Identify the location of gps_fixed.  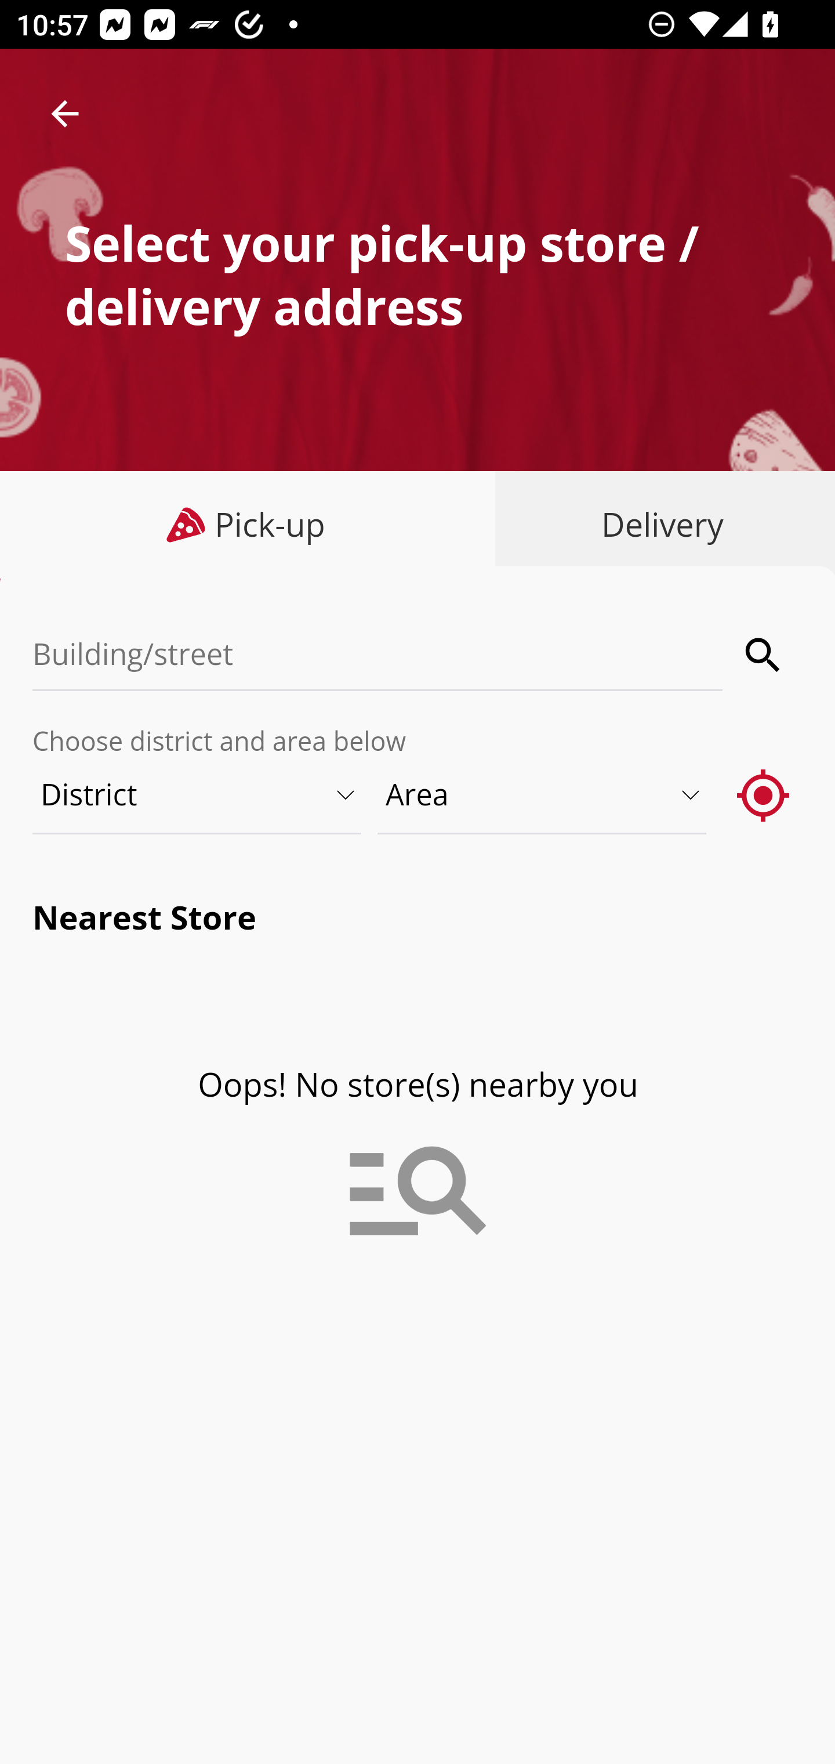
(764, 794).